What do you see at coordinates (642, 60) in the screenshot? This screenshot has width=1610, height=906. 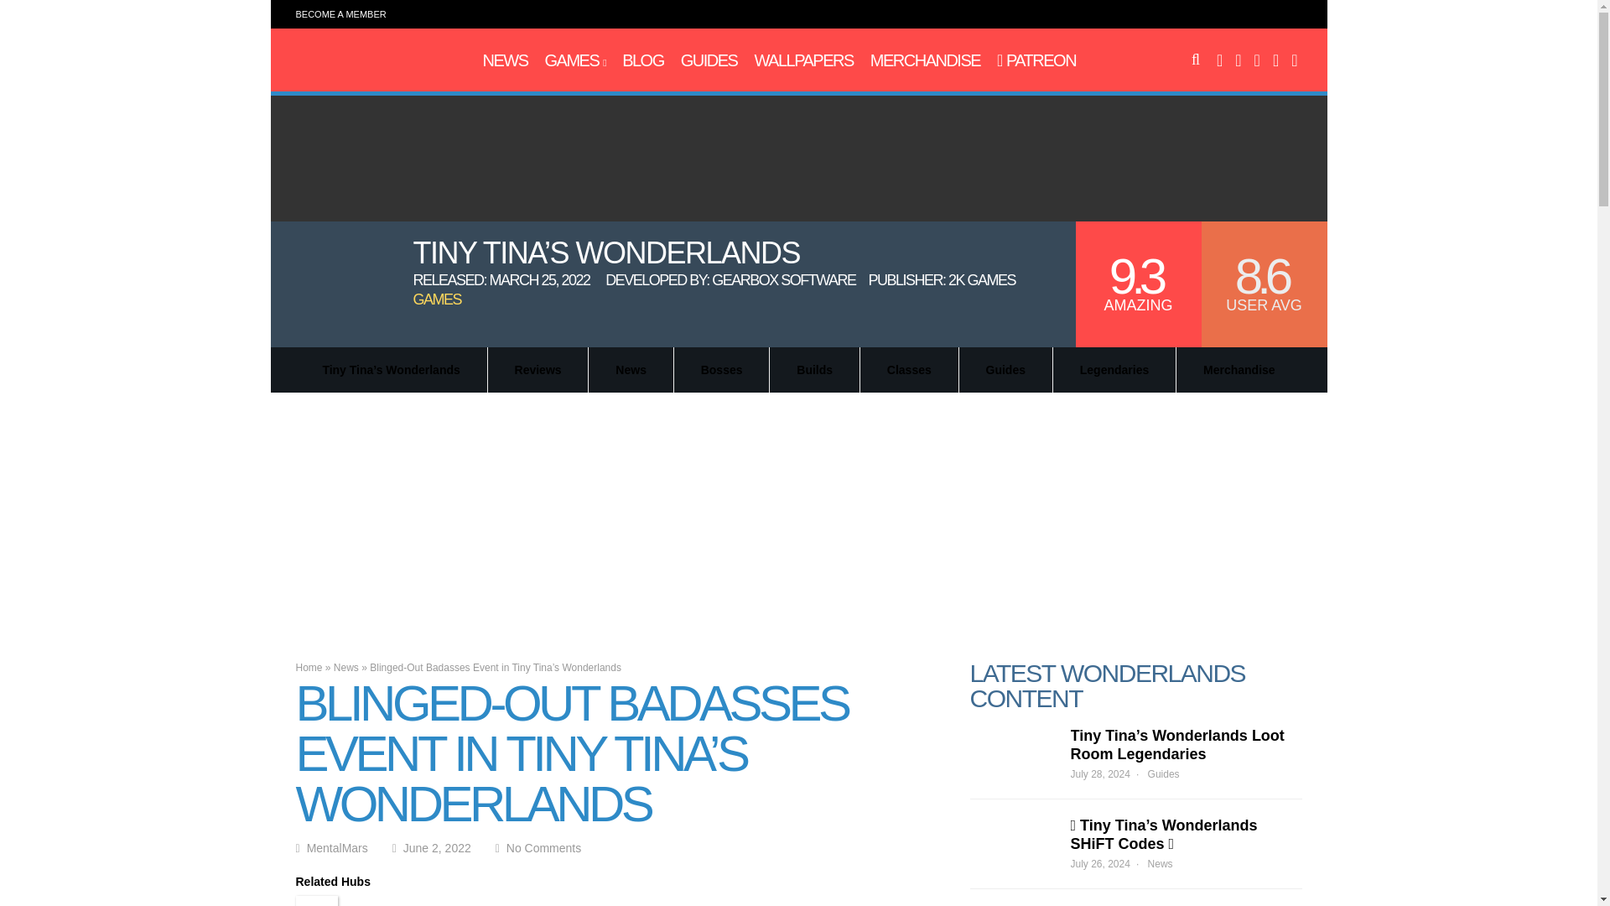 I see `BLOG` at bounding box center [642, 60].